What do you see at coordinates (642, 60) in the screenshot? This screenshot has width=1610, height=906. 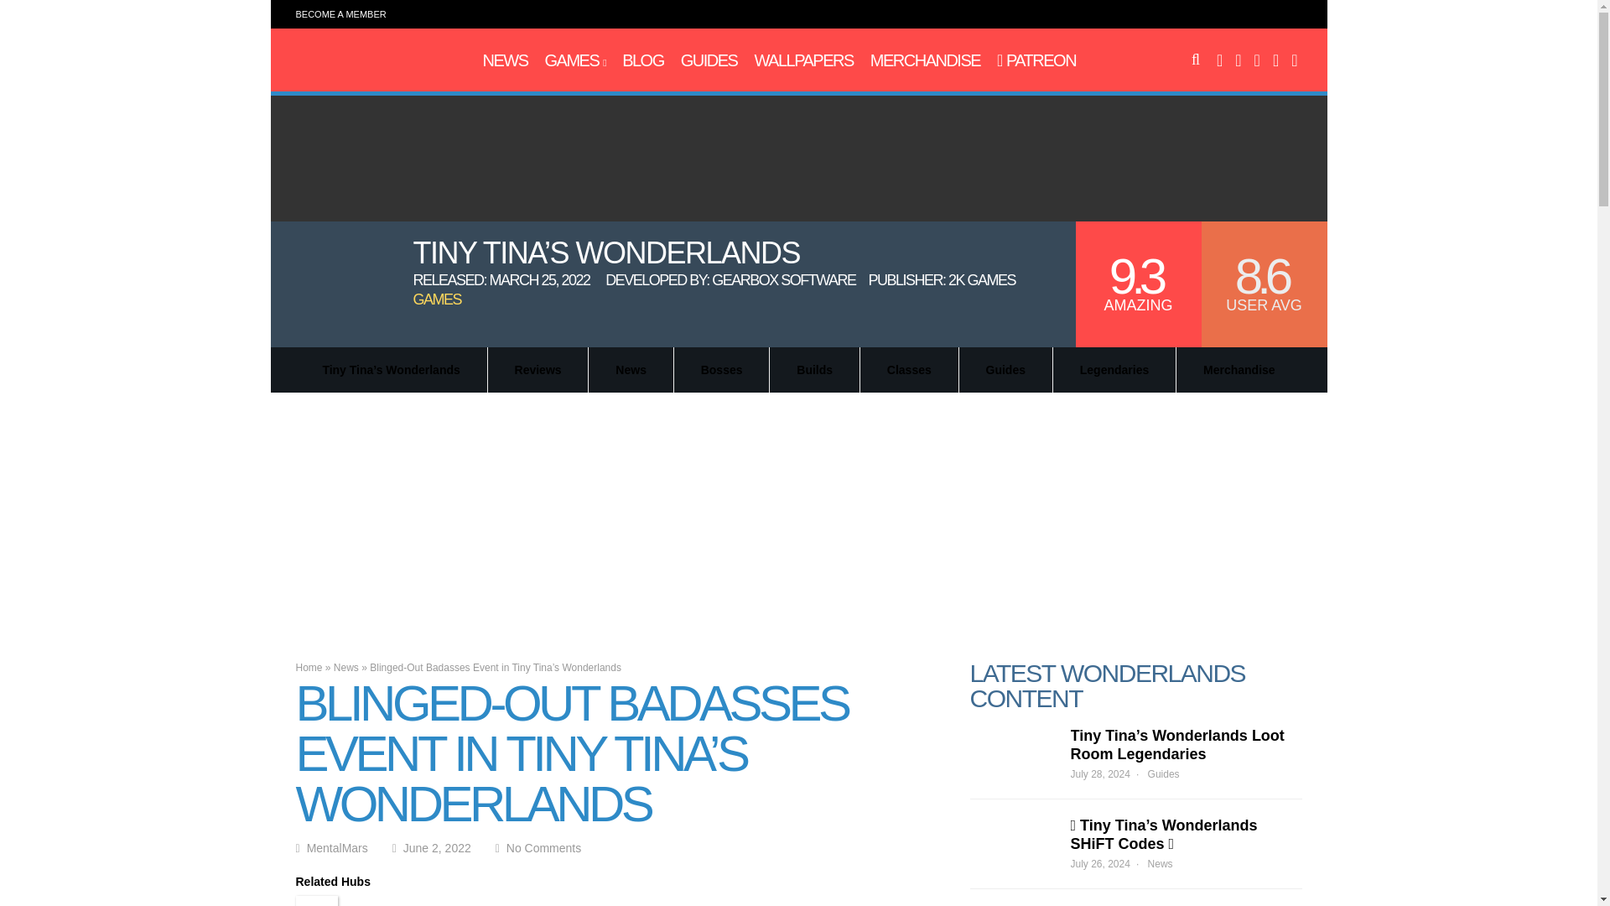 I see `BLOG` at bounding box center [642, 60].